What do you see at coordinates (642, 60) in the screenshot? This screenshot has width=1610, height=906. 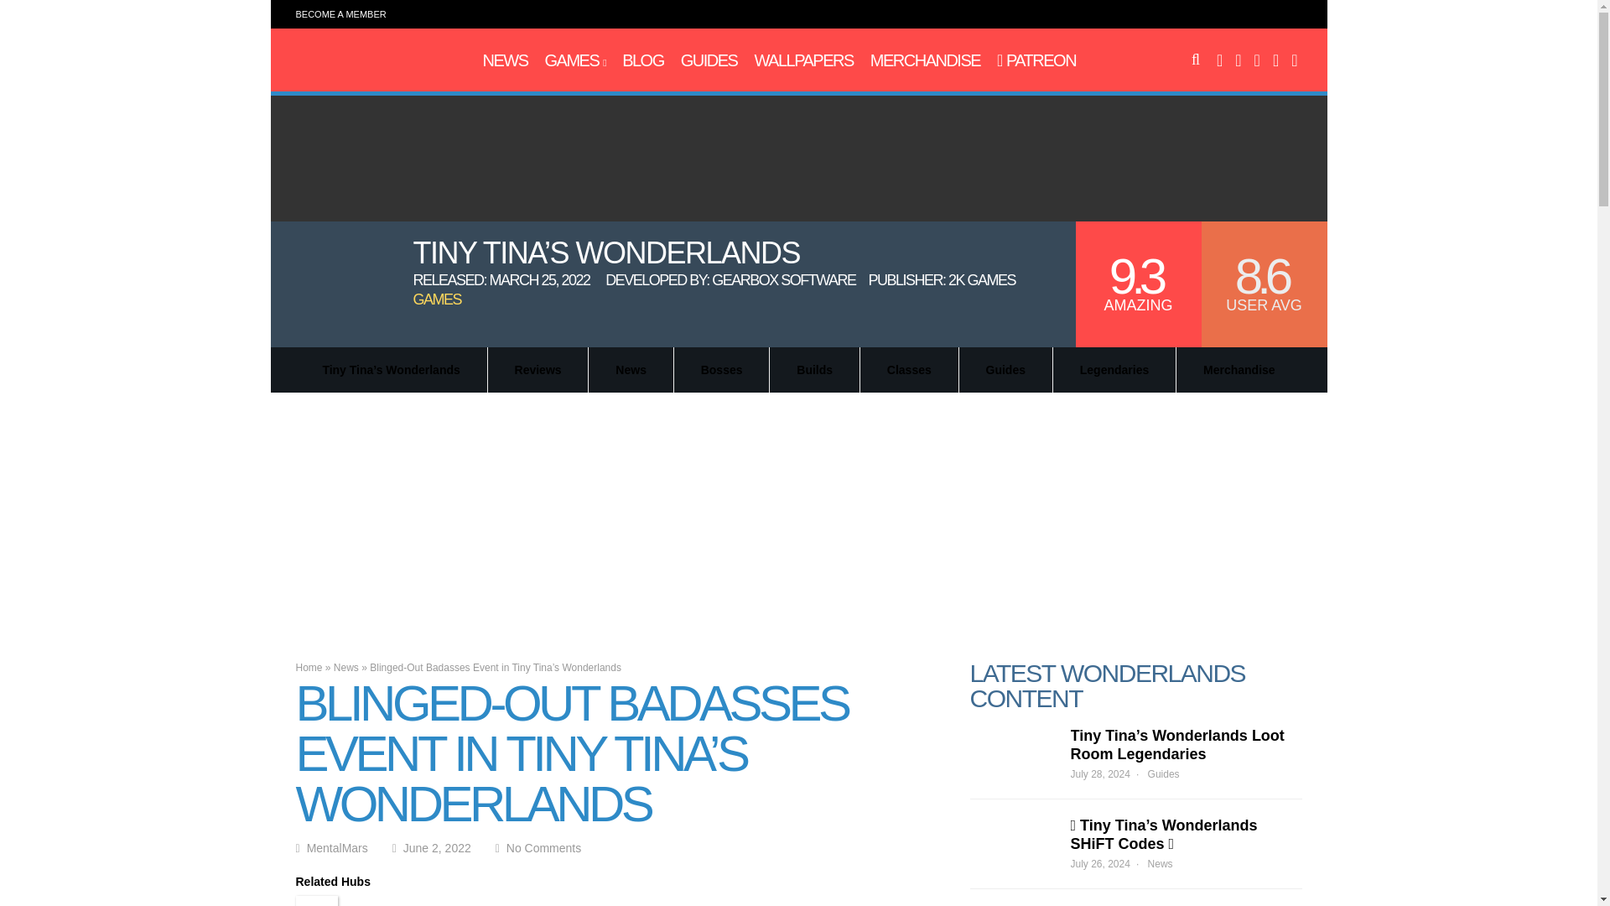 I see `BLOG` at bounding box center [642, 60].